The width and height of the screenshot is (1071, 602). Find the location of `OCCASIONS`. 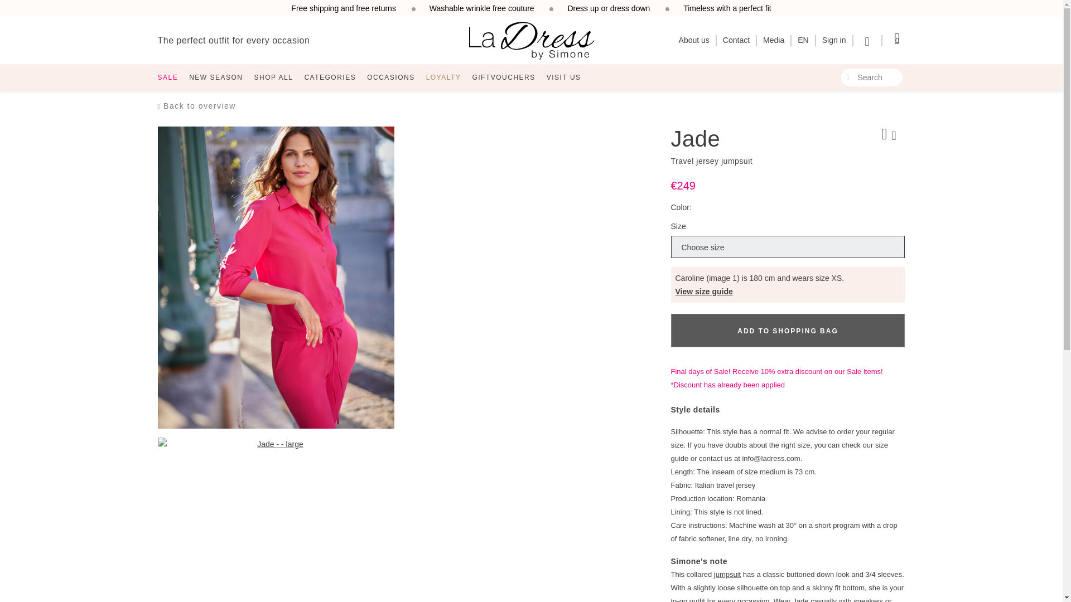

OCCASIONS is located at coordinates (390, 77).